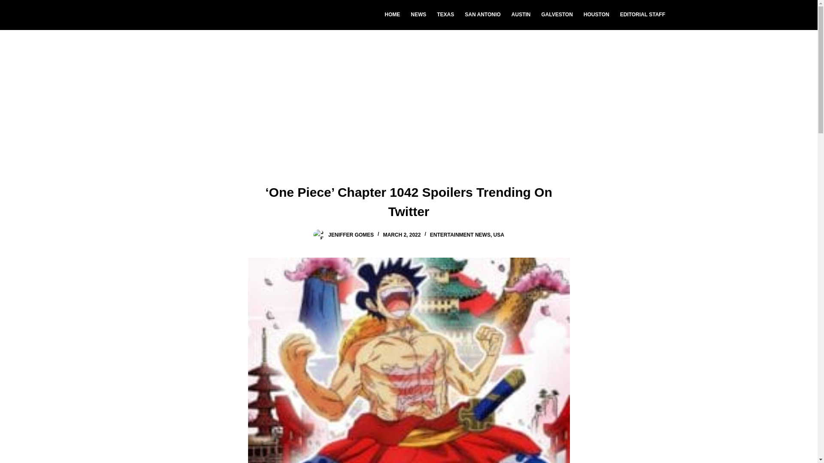  I want to click on JENIFFER GOMES, so click(351, 235).